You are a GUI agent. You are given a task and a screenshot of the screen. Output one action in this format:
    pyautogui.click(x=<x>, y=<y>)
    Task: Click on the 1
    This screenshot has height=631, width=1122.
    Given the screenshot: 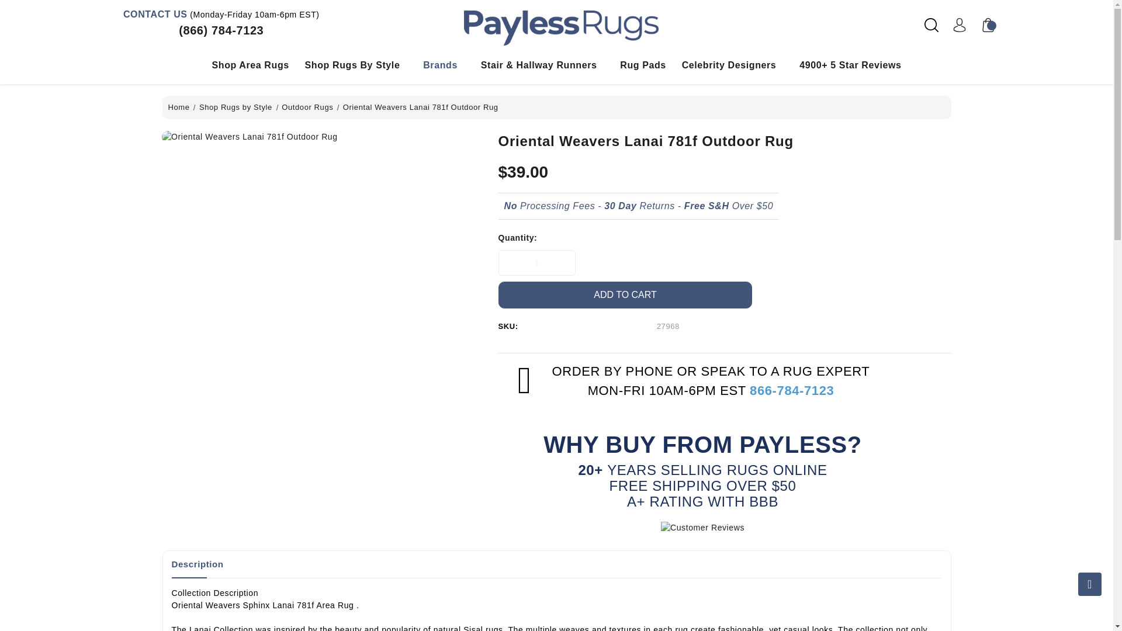 What is the action you would take?
    pyautogui.click(x=536, y=263)
    